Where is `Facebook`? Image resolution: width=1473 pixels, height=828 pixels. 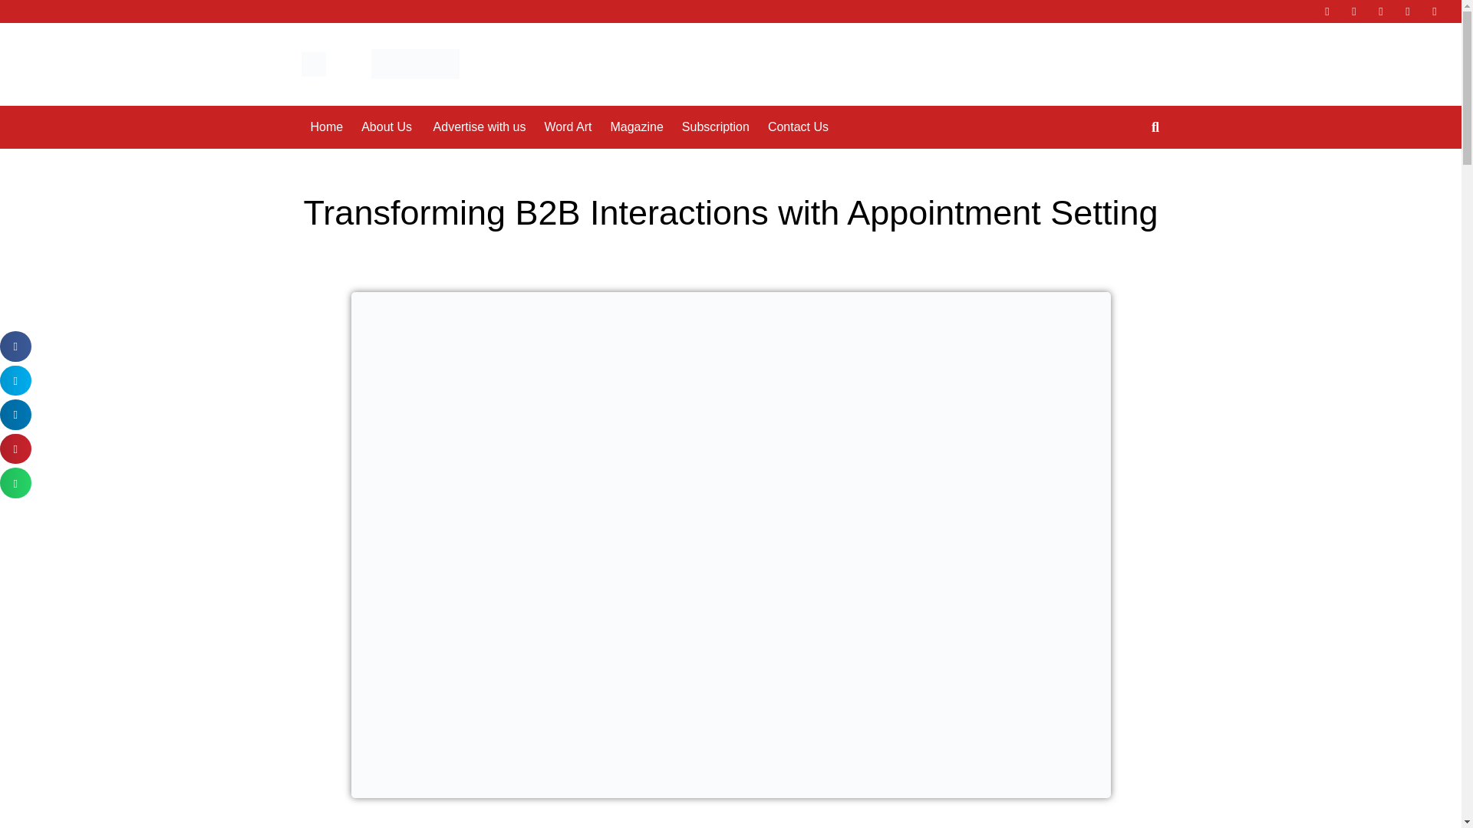
Facebook is located at coordinates (1327, 11).